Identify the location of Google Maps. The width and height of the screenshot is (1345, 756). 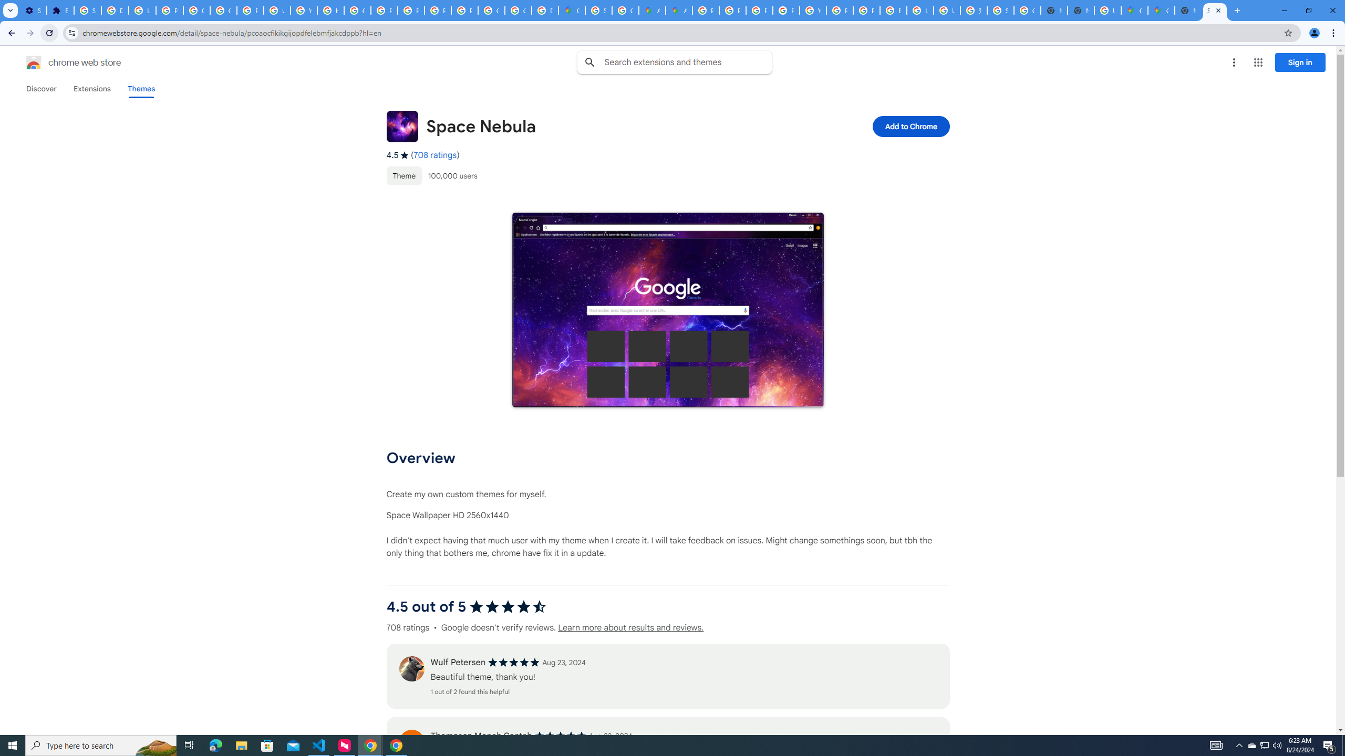
(1161, 10).